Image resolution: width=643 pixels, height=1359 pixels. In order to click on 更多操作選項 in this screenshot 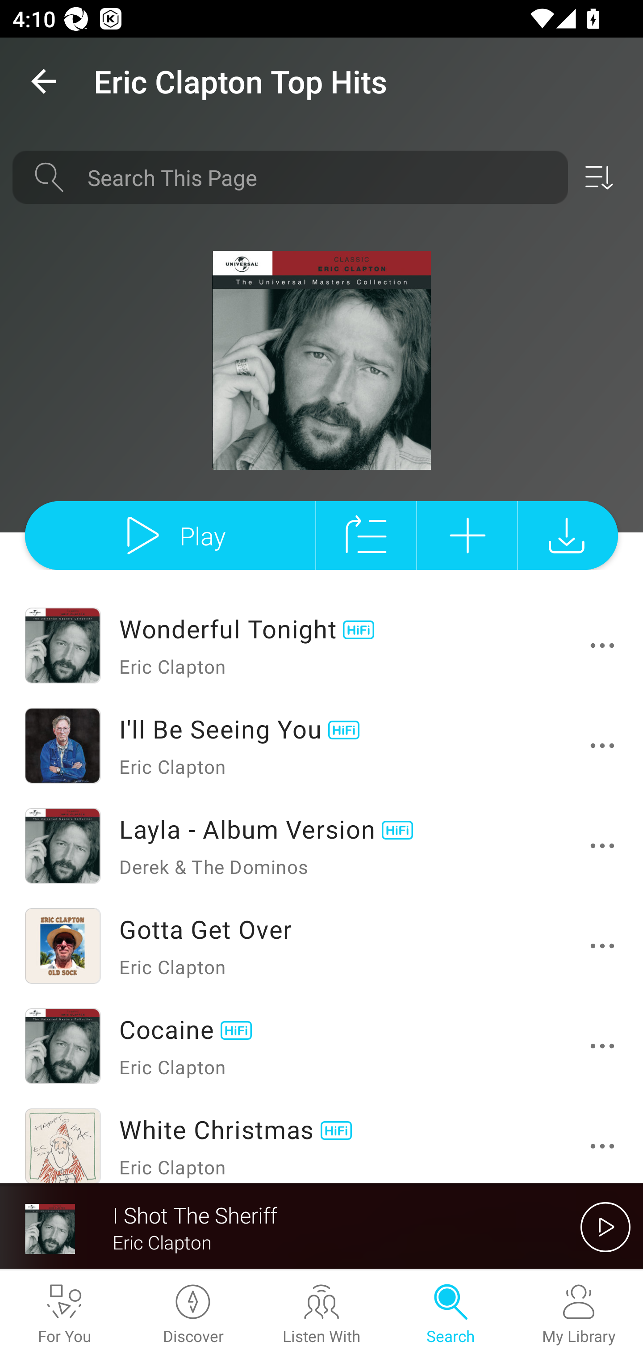, I will do `click(602, 946)`.